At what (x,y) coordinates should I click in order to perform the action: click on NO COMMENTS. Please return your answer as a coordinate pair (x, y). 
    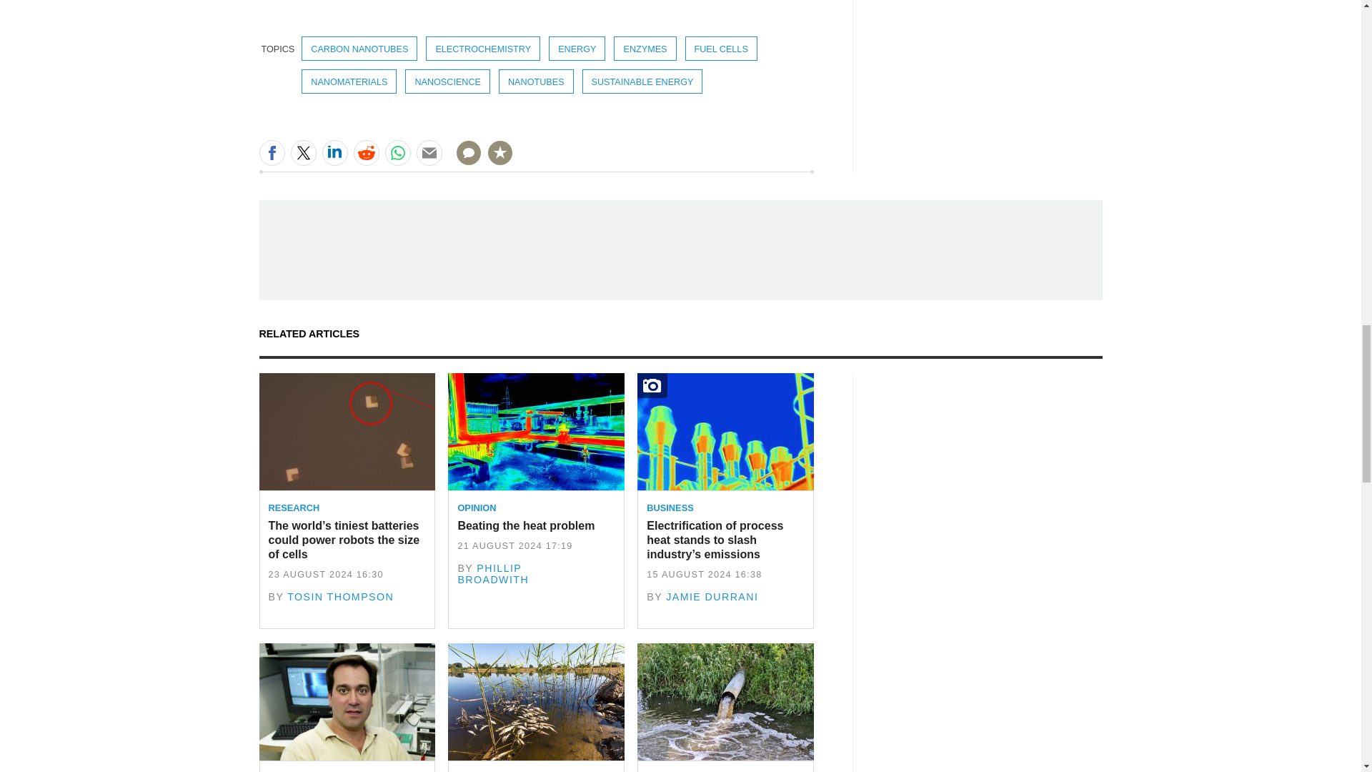
    Looking at the image, I should click on (464, 162).